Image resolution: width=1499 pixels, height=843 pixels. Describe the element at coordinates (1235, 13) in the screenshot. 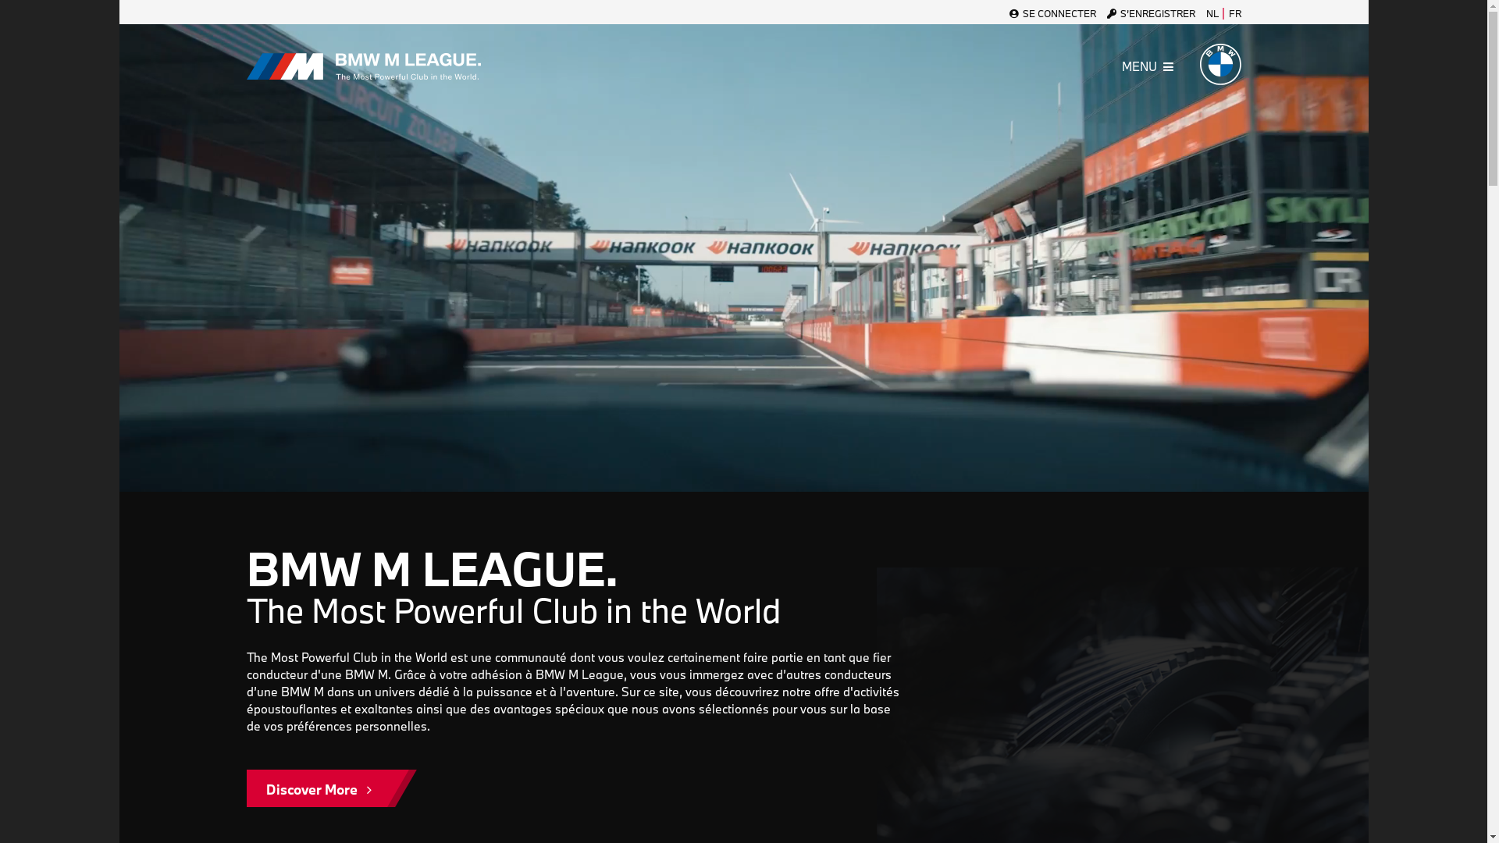

I see `FR` at that location.